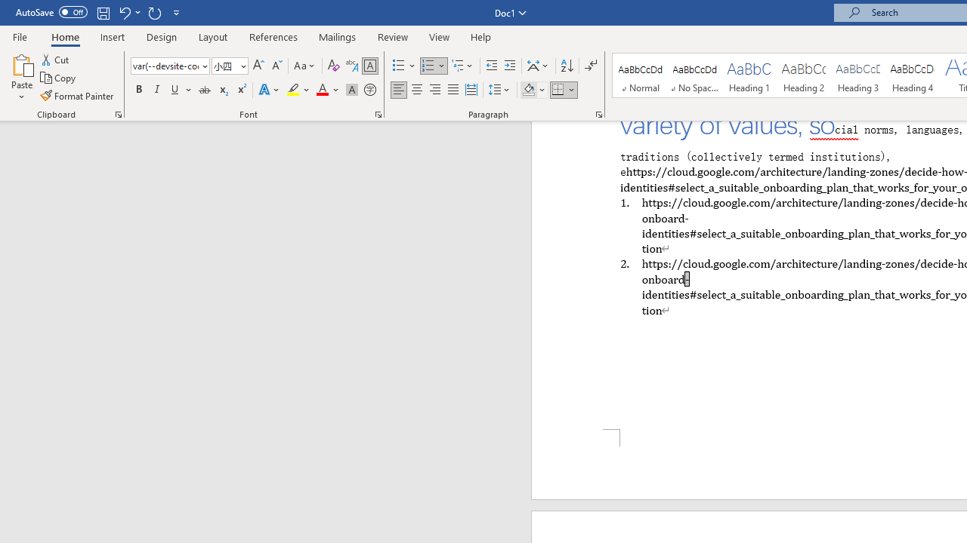  What do you see at coordinates (293, 90) in the screenshot?
I see `Text Highlight Color Yellow` at bounding box center [293, 90].